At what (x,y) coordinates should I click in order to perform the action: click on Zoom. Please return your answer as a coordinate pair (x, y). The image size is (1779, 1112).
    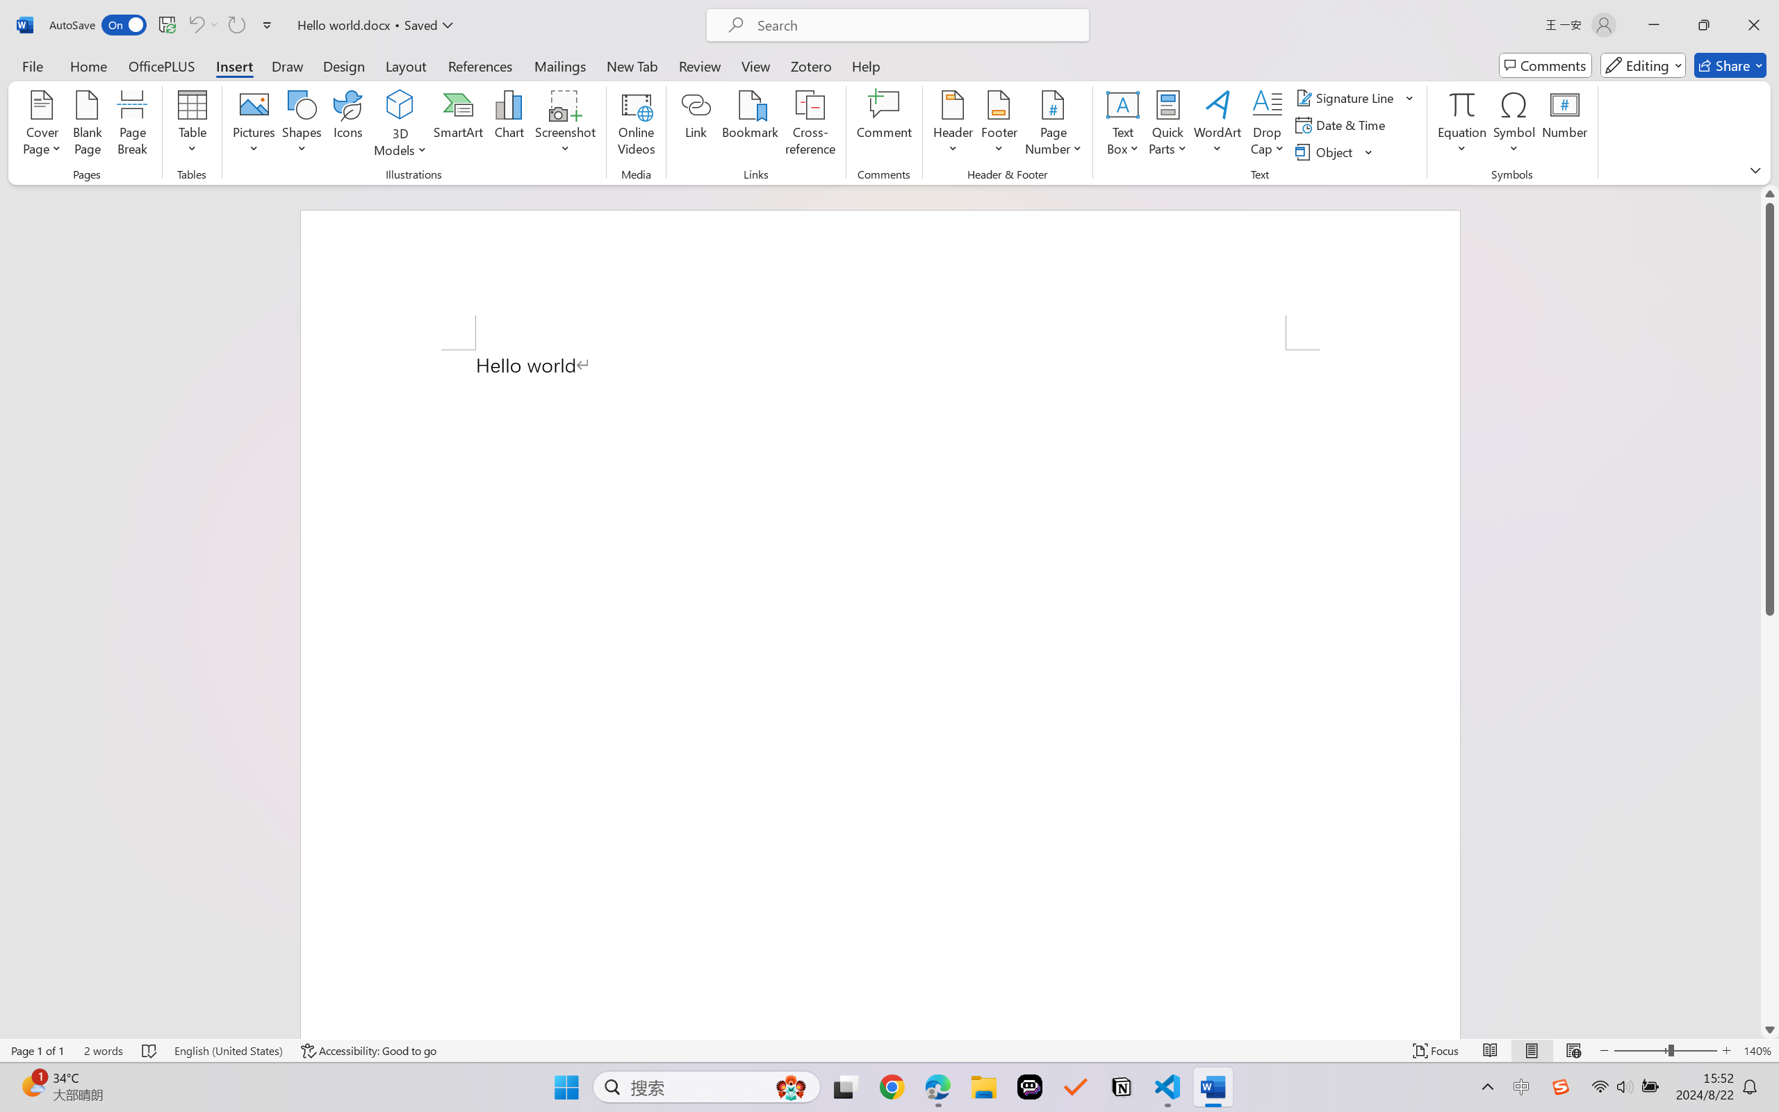
    Looking at the image, I should click on (1665, 1051).